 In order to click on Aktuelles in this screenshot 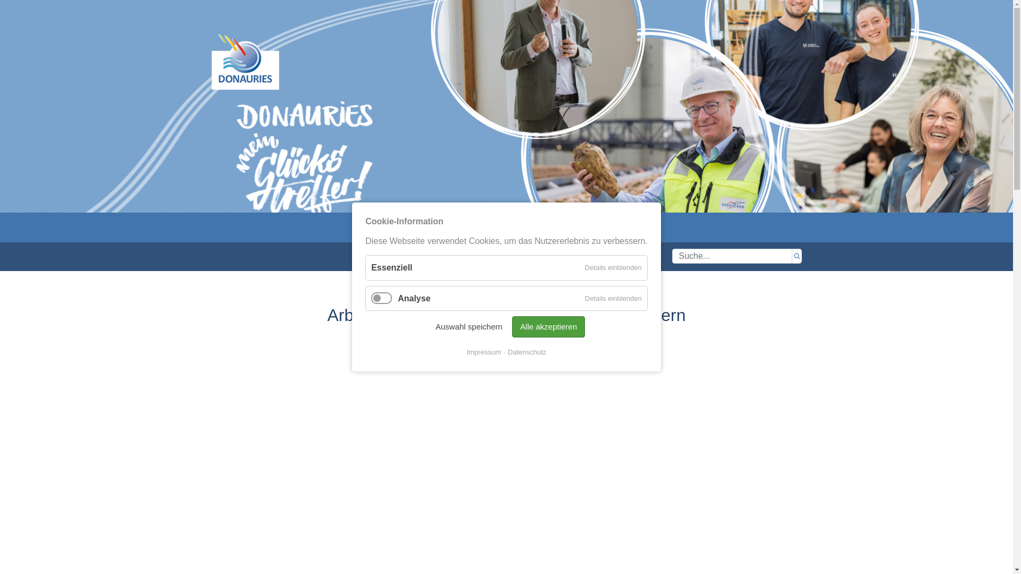, I will do `click(388, 227)`.